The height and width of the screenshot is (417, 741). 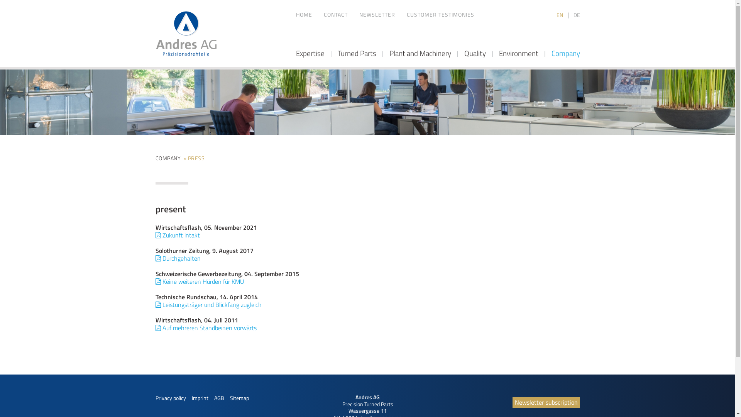 What do you see at coordinates (518, 53) in the screenshot?
I see `Environment` at bounding box center [518, 53].